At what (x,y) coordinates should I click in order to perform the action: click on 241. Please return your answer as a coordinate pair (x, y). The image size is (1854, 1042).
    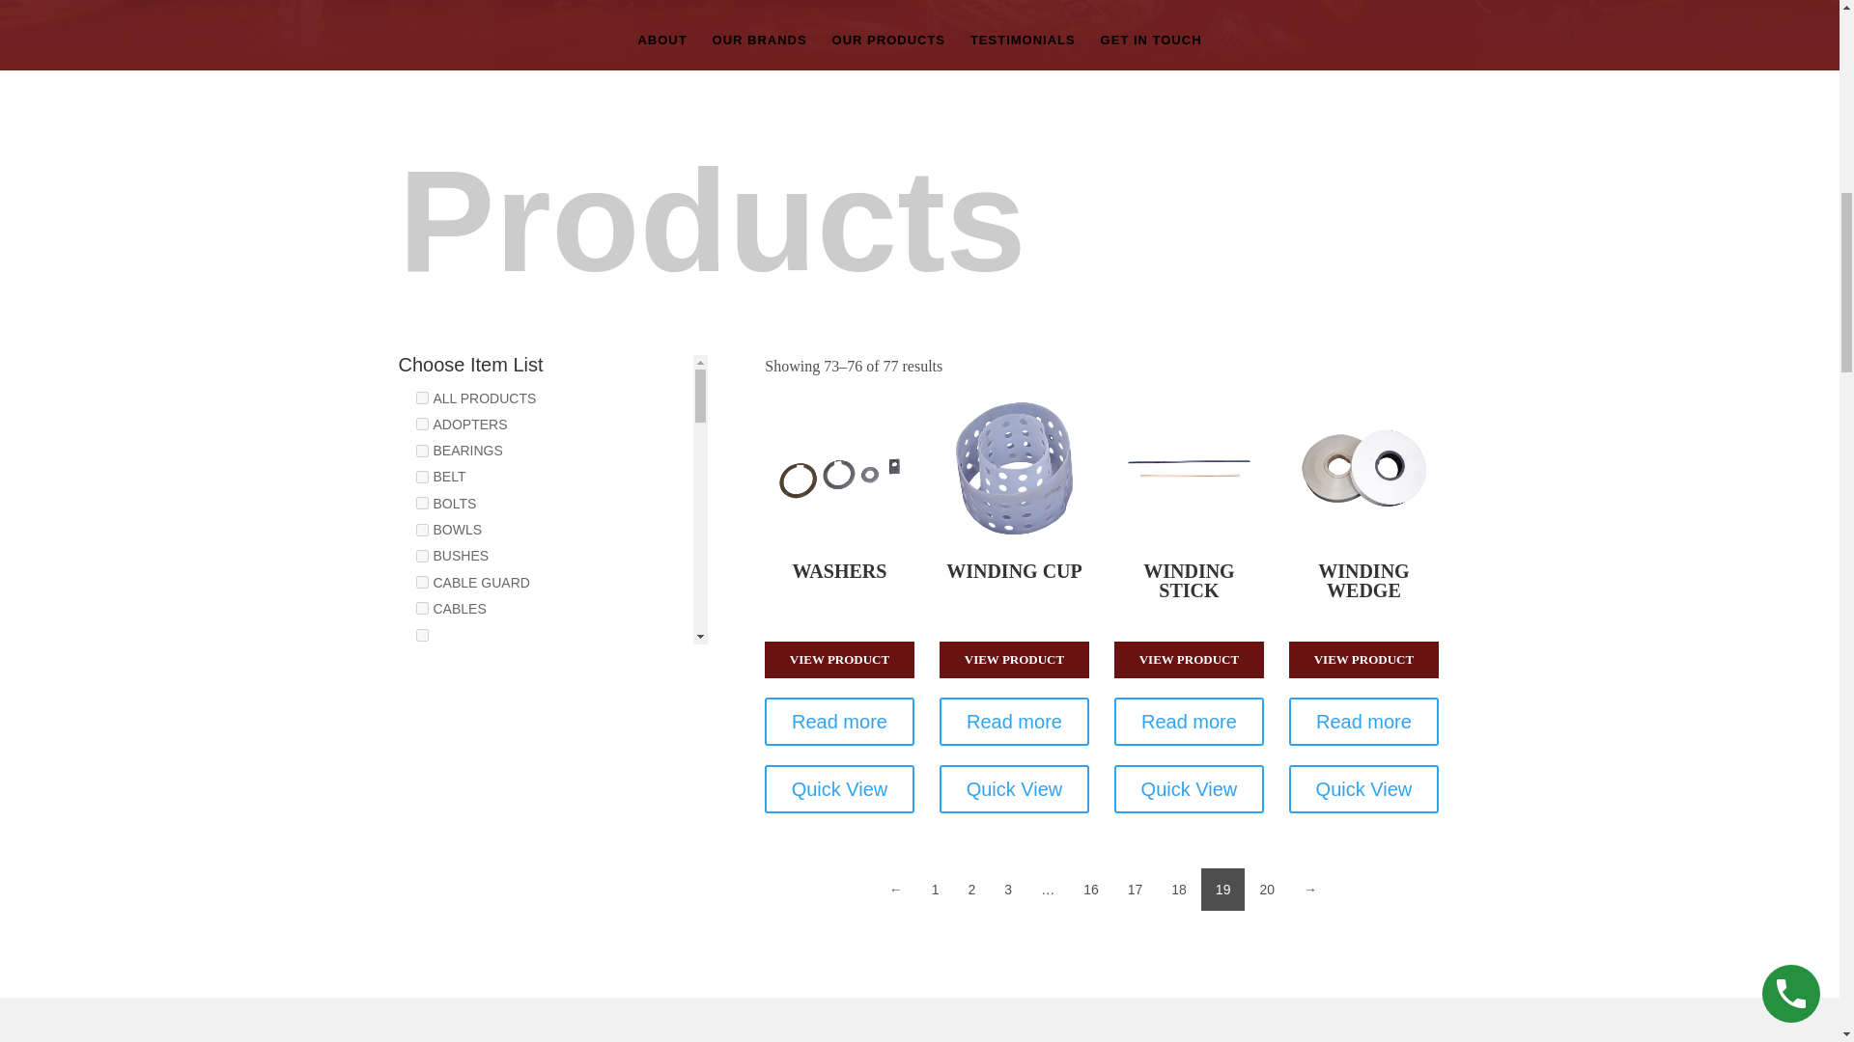
    Looking at the image, I should click on (421, 843).